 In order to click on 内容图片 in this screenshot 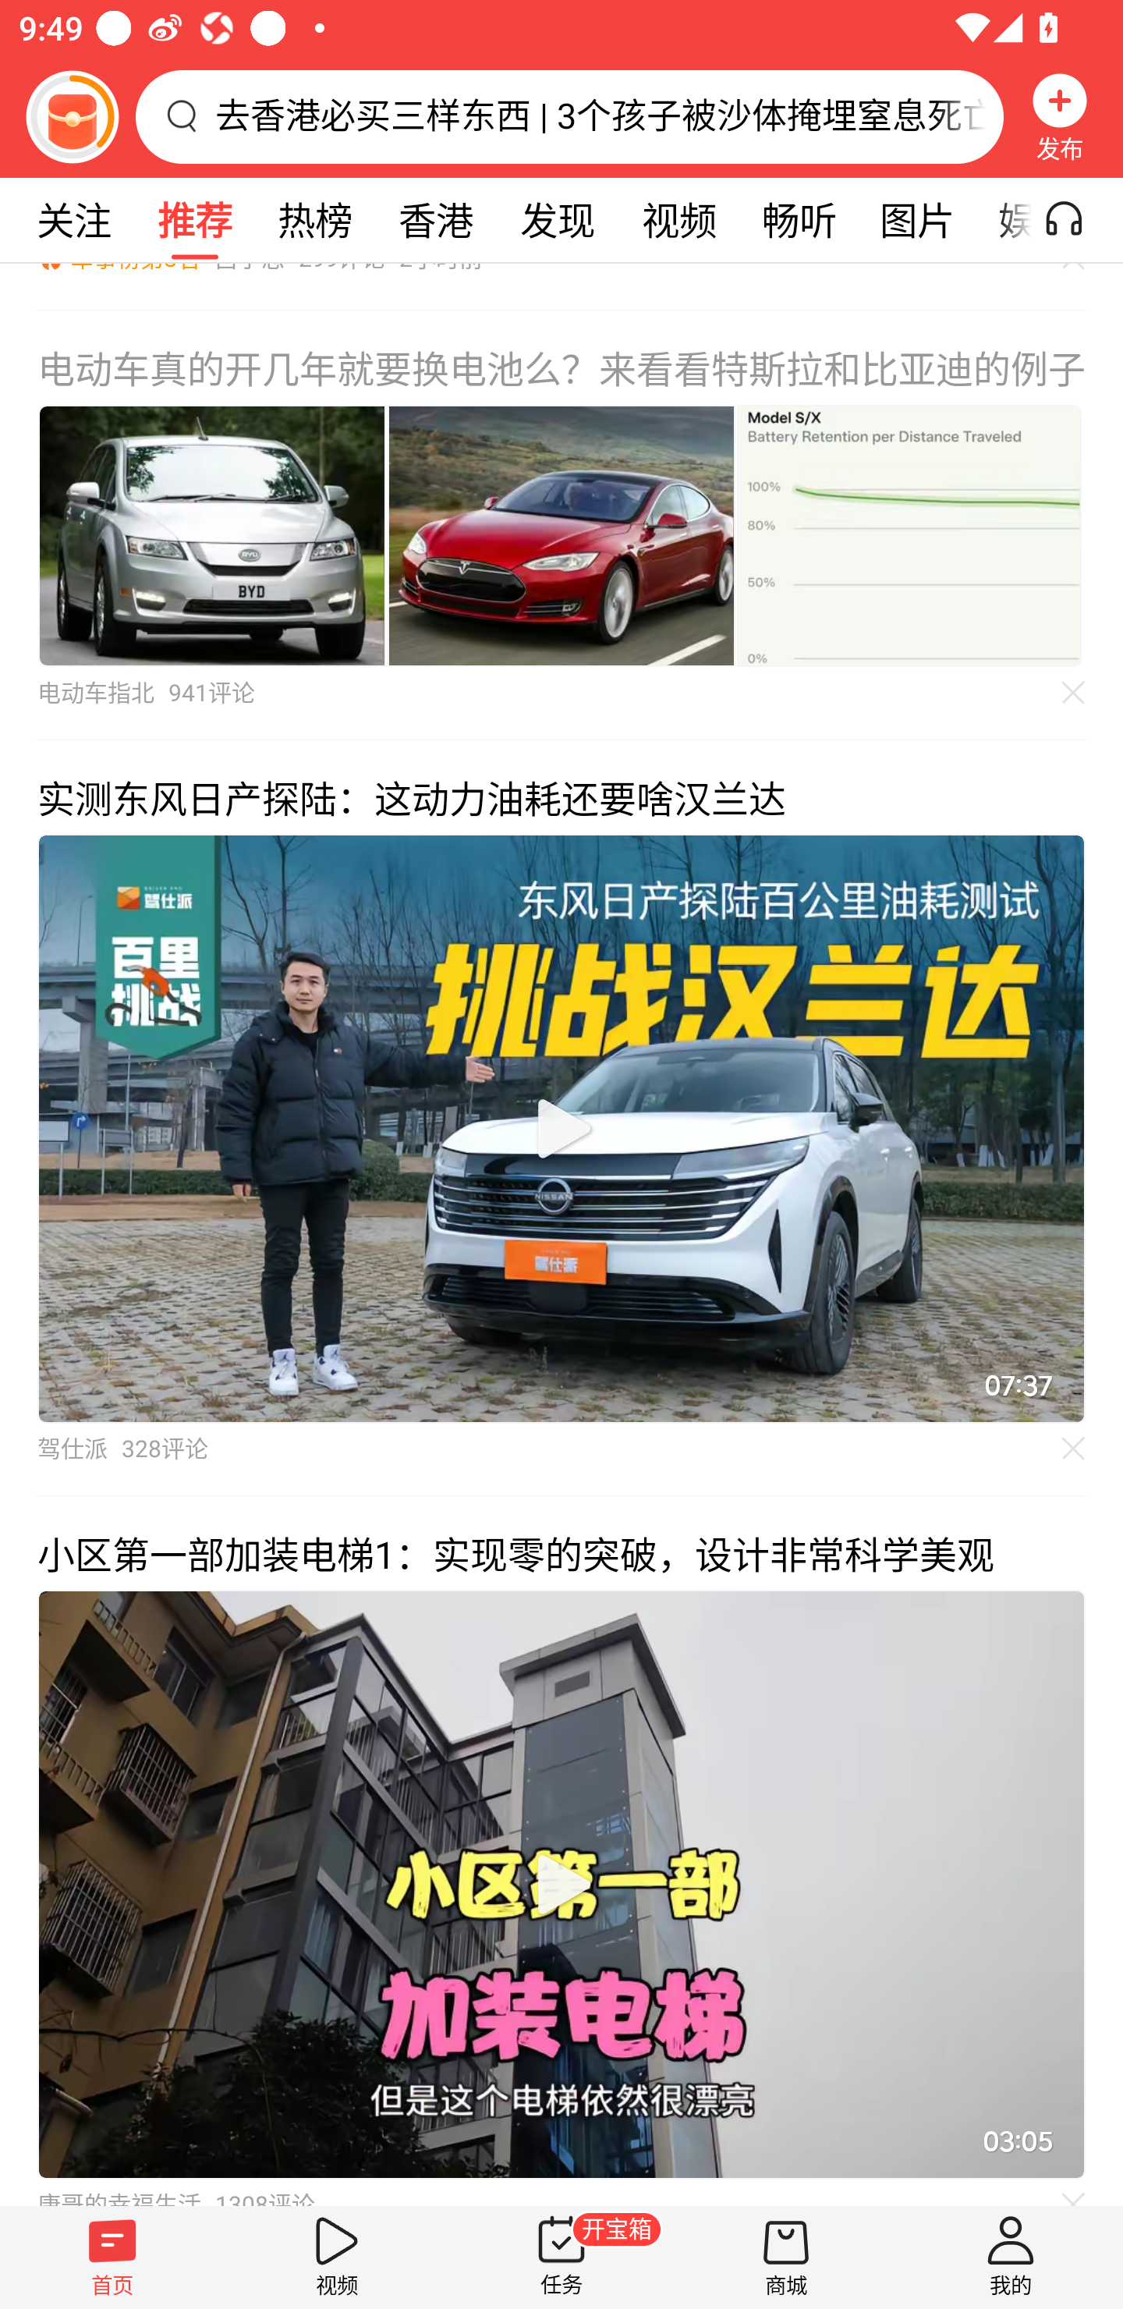, I will do `click(211, 535)`.